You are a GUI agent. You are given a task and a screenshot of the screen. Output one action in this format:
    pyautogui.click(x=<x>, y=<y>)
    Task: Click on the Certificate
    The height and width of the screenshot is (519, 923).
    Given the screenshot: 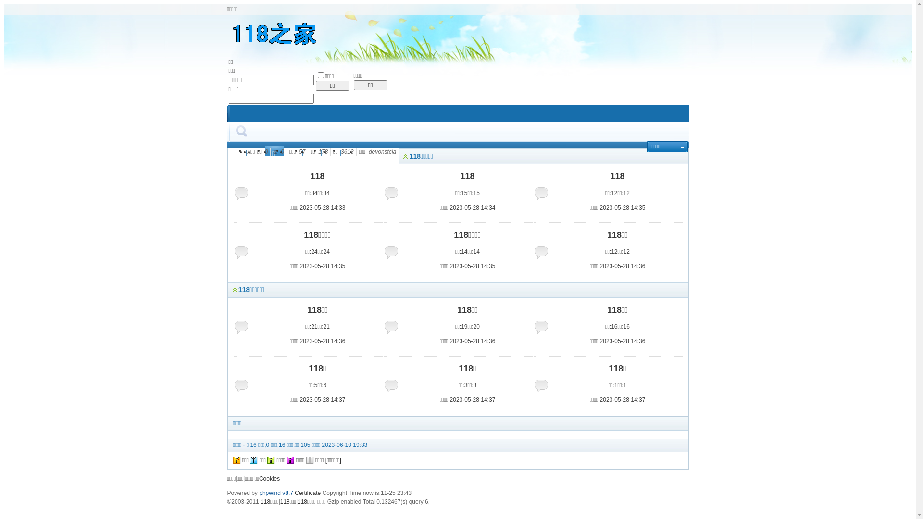 What is the action you would take?
    pyautogui.click(x=308, y=493)
    